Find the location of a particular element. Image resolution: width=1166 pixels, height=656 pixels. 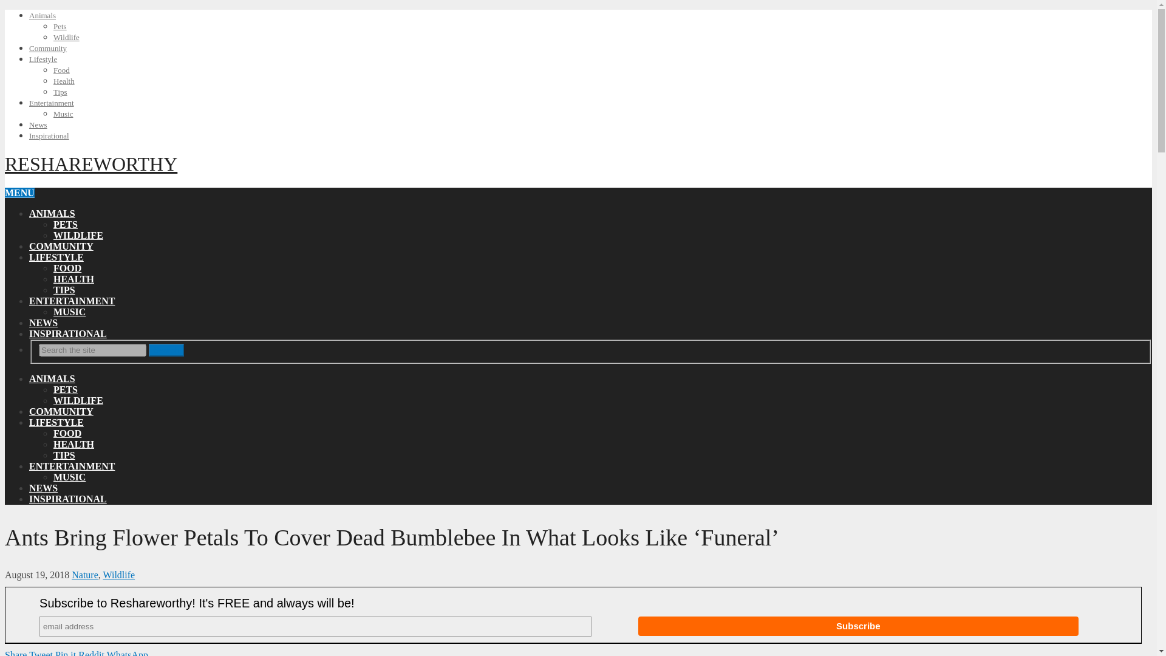

Music is located at coordinates (63, 114).